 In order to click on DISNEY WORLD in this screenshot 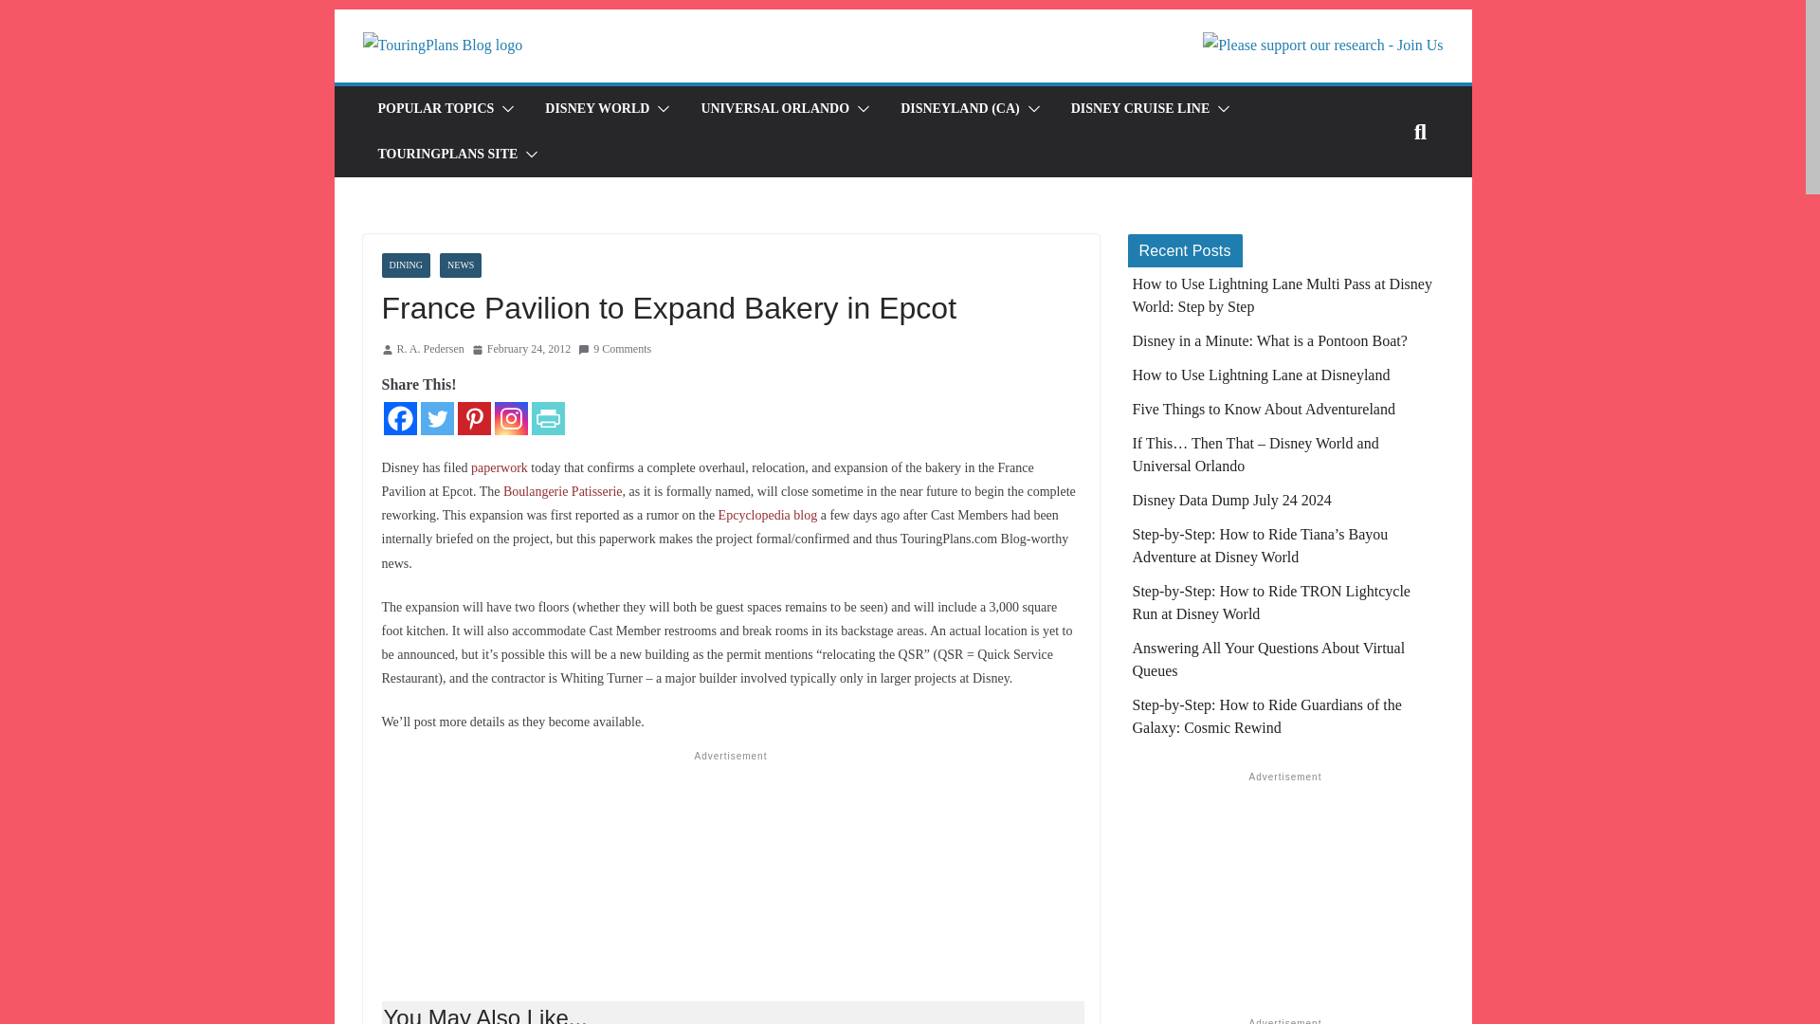, I will do `click(597, 108)`.